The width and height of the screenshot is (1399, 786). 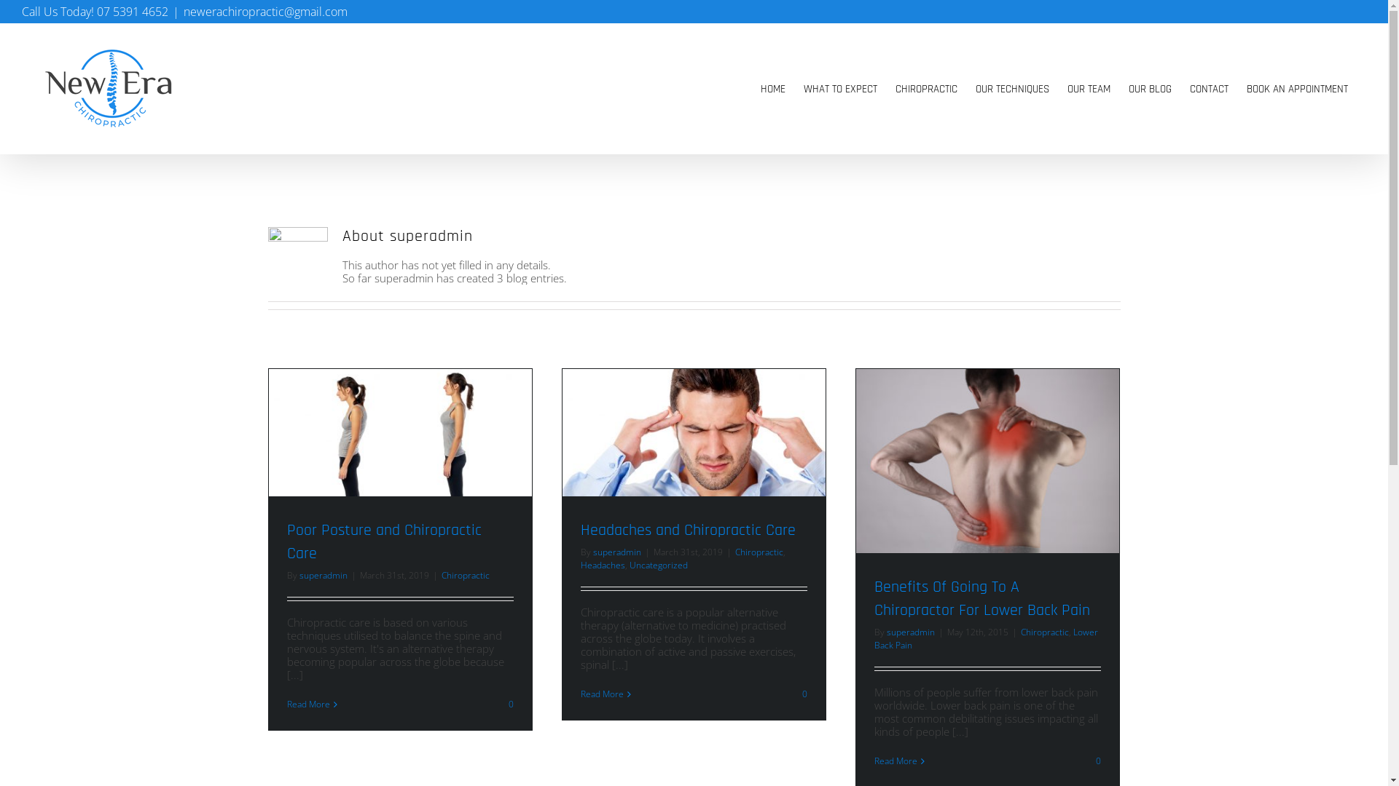 I want to click on  0, so click(x=510, y=704).